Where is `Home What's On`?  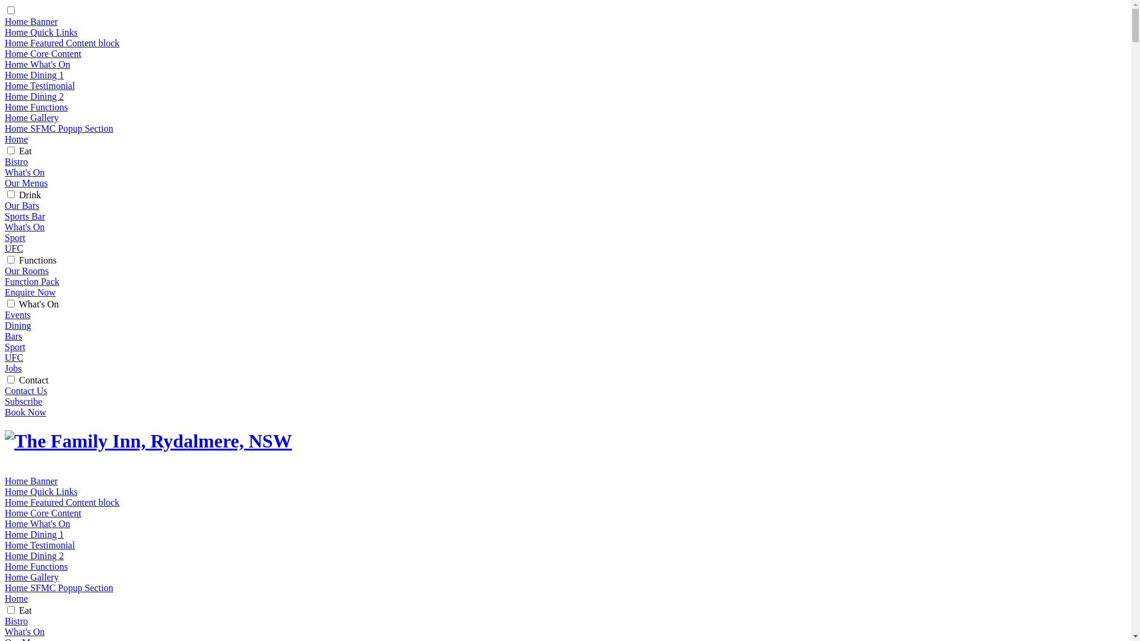 Home What's On is located at coordinates (37, 64).